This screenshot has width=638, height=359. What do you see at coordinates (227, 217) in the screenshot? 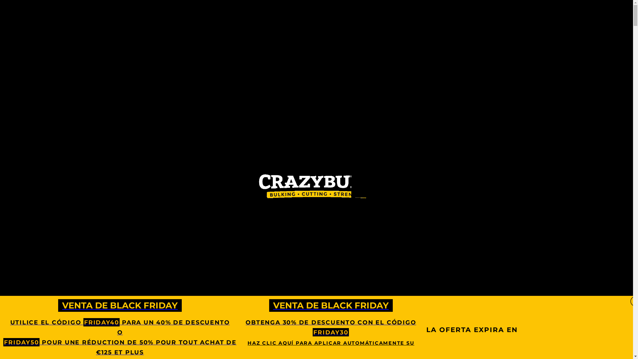
I see `PAQUETES` at bounding box center [227, 217].